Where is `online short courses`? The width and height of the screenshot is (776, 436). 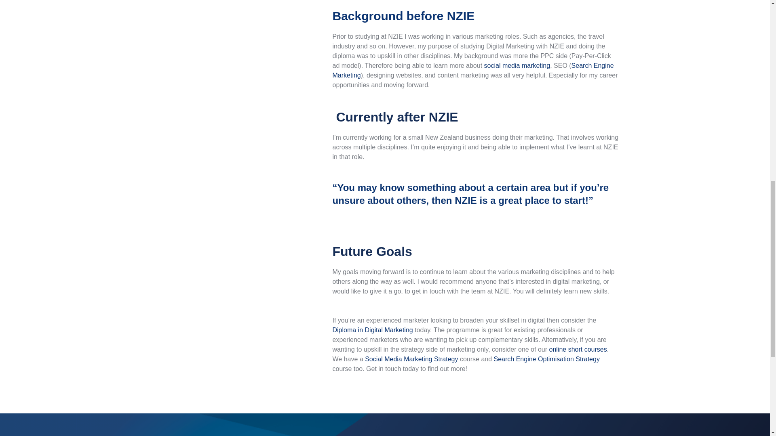
online short courses is located at coordinates (578, 349).